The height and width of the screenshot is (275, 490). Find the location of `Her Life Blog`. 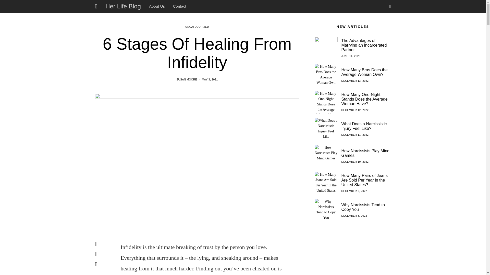

Her Life Blog is located at coordinates (123, 6).